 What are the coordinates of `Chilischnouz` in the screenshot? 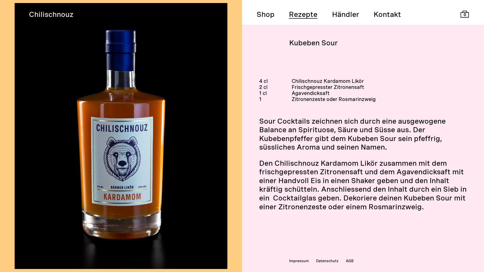 It's located at (51, 15).